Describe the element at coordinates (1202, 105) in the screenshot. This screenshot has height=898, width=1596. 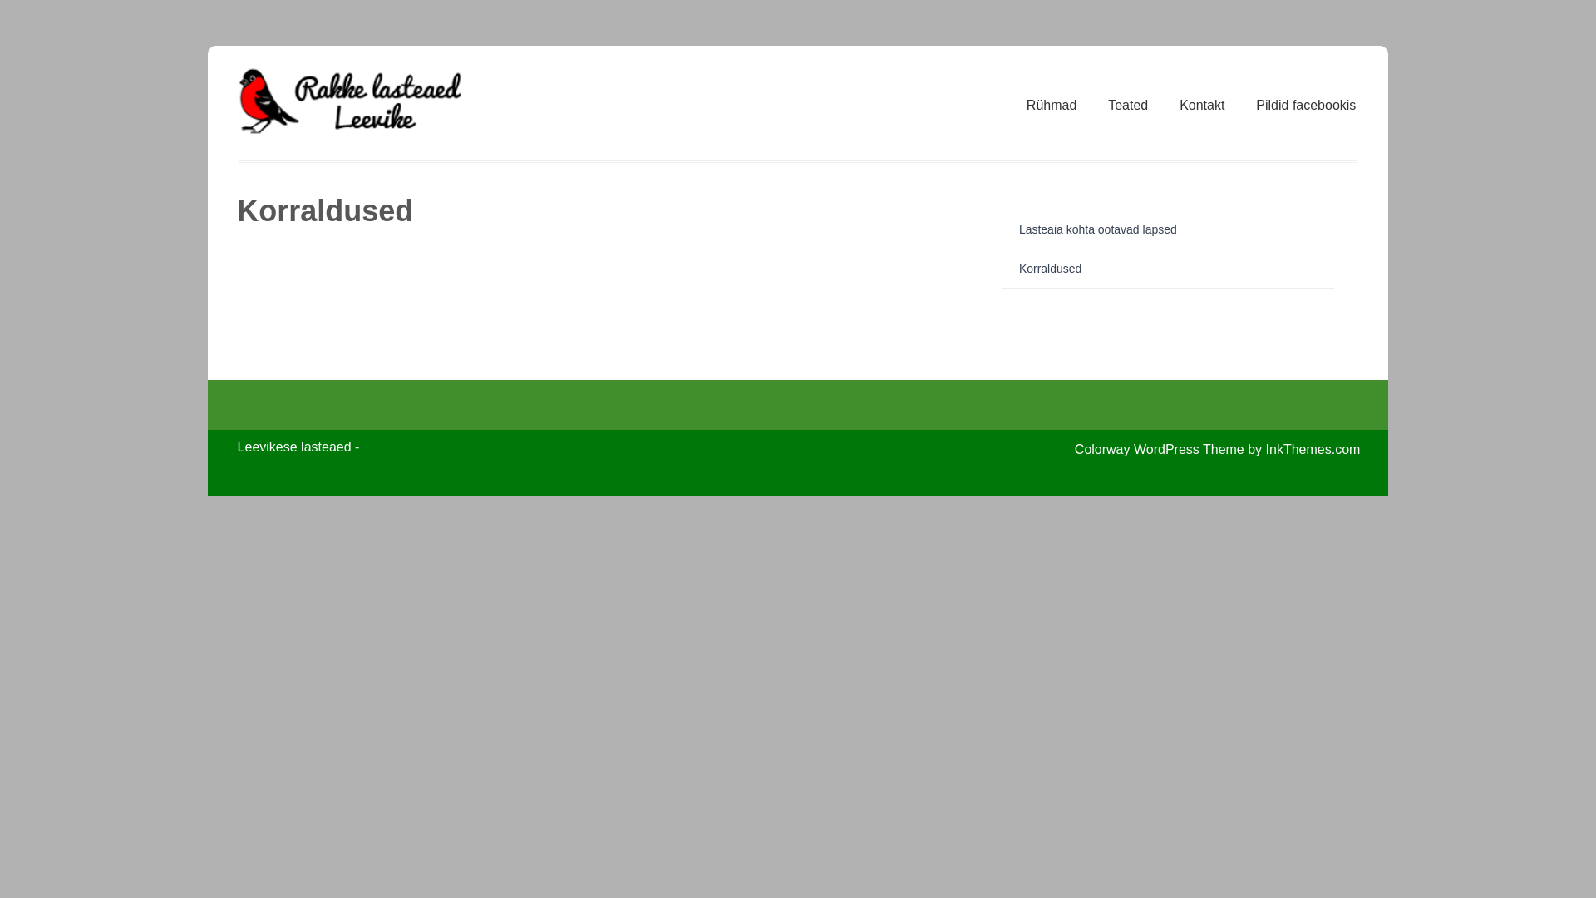
I see `Kontakt` at that location.